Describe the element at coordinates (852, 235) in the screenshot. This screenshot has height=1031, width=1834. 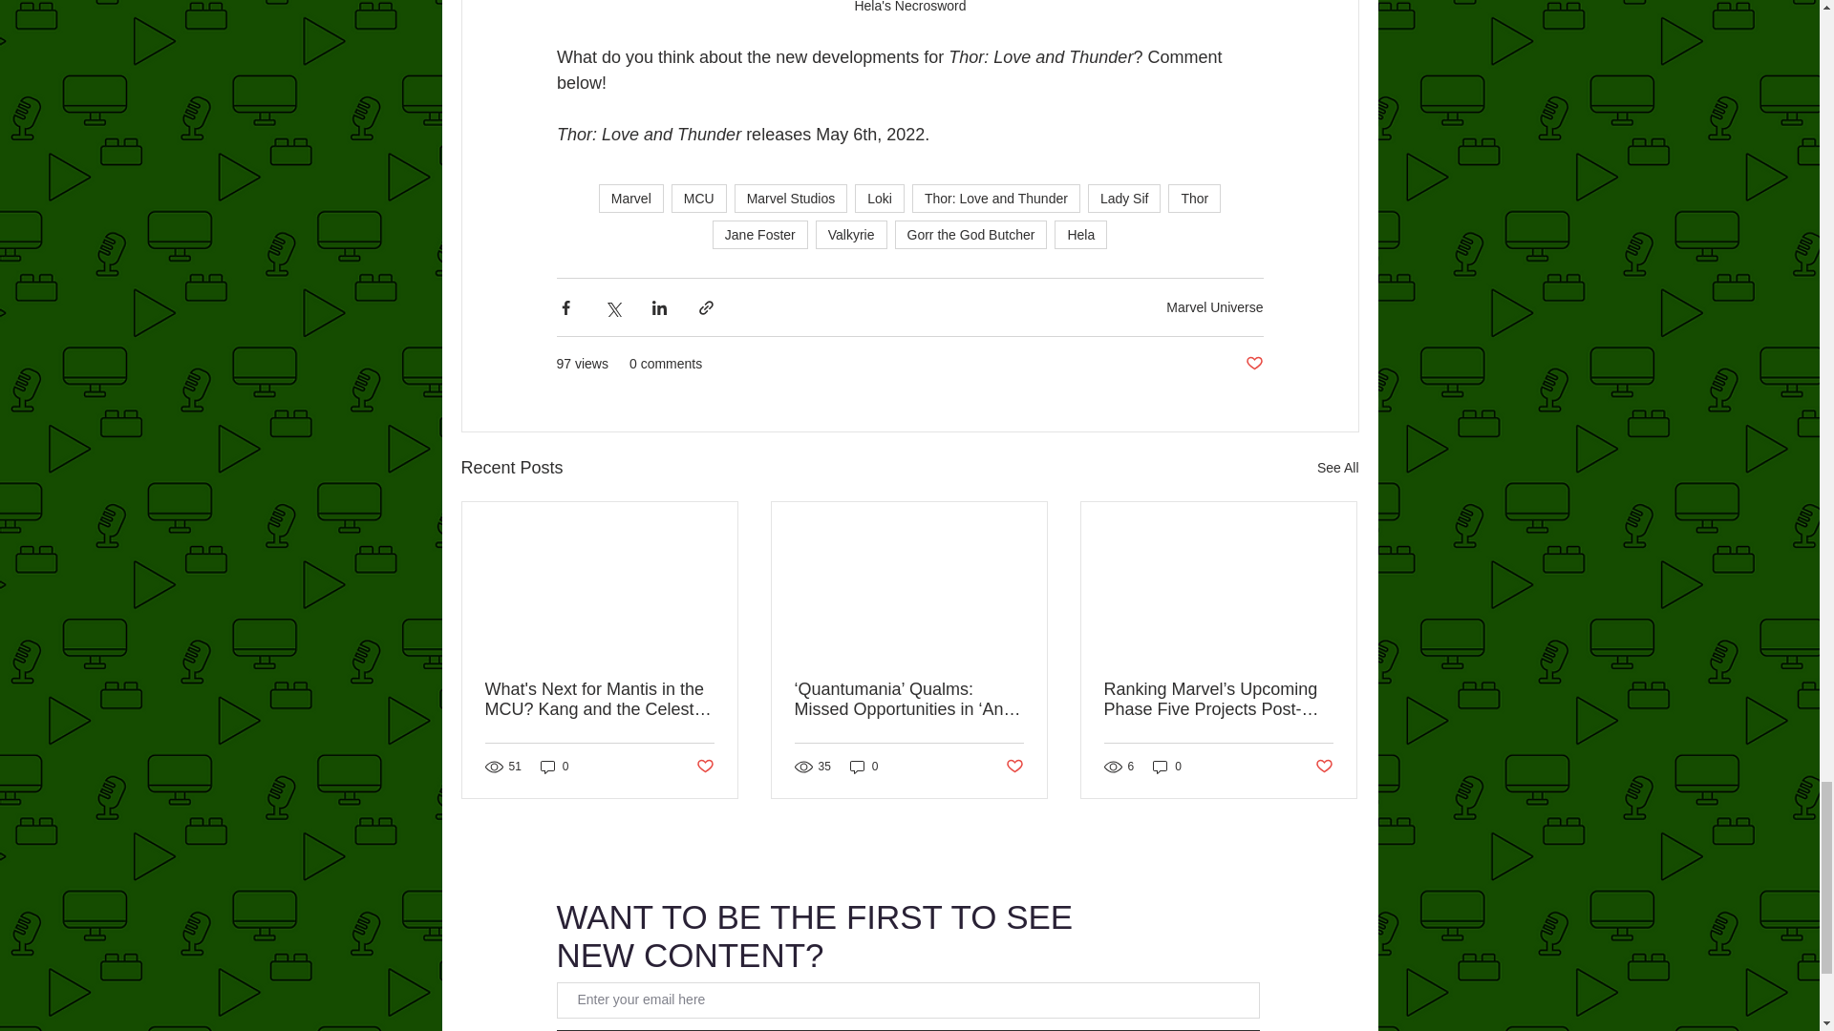
I see `Valkyrie` at that location.